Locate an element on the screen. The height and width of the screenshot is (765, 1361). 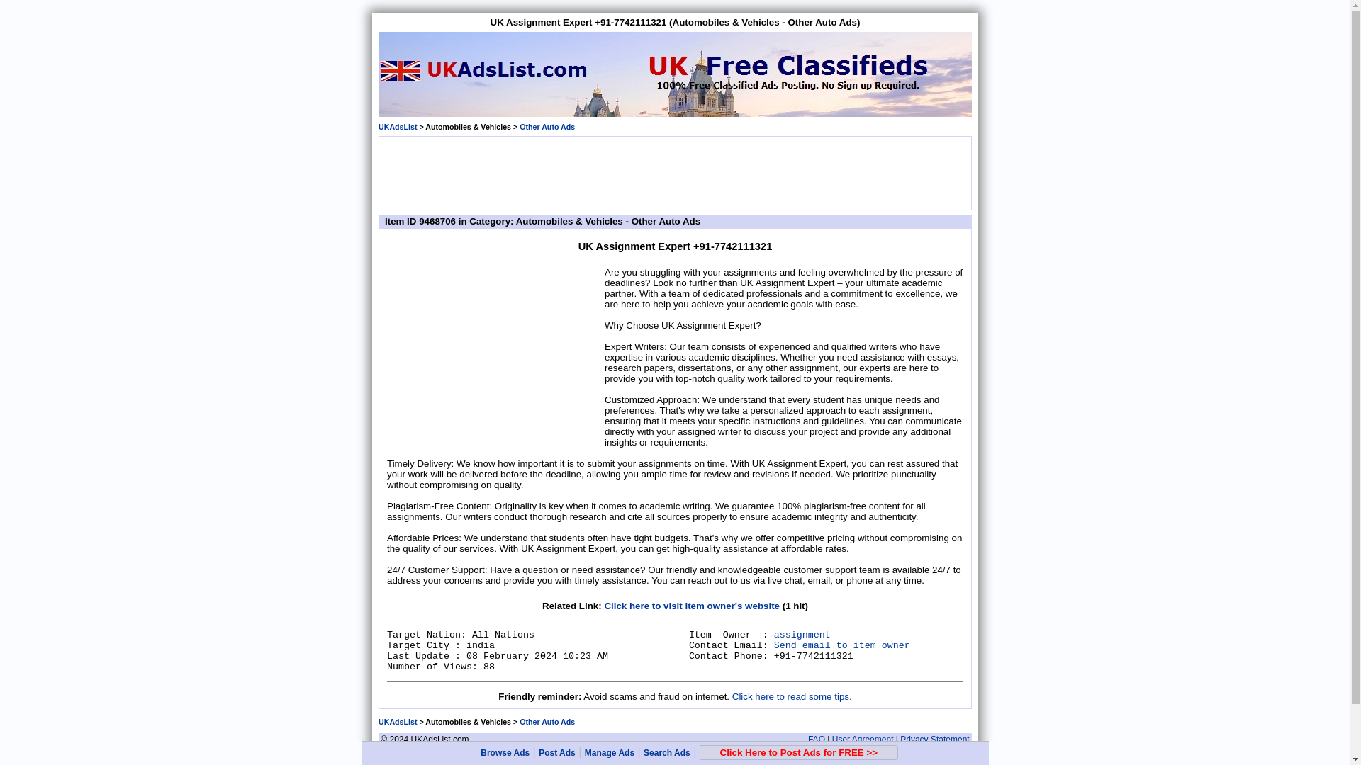
User Agreement is located at coordinates (863, 739).